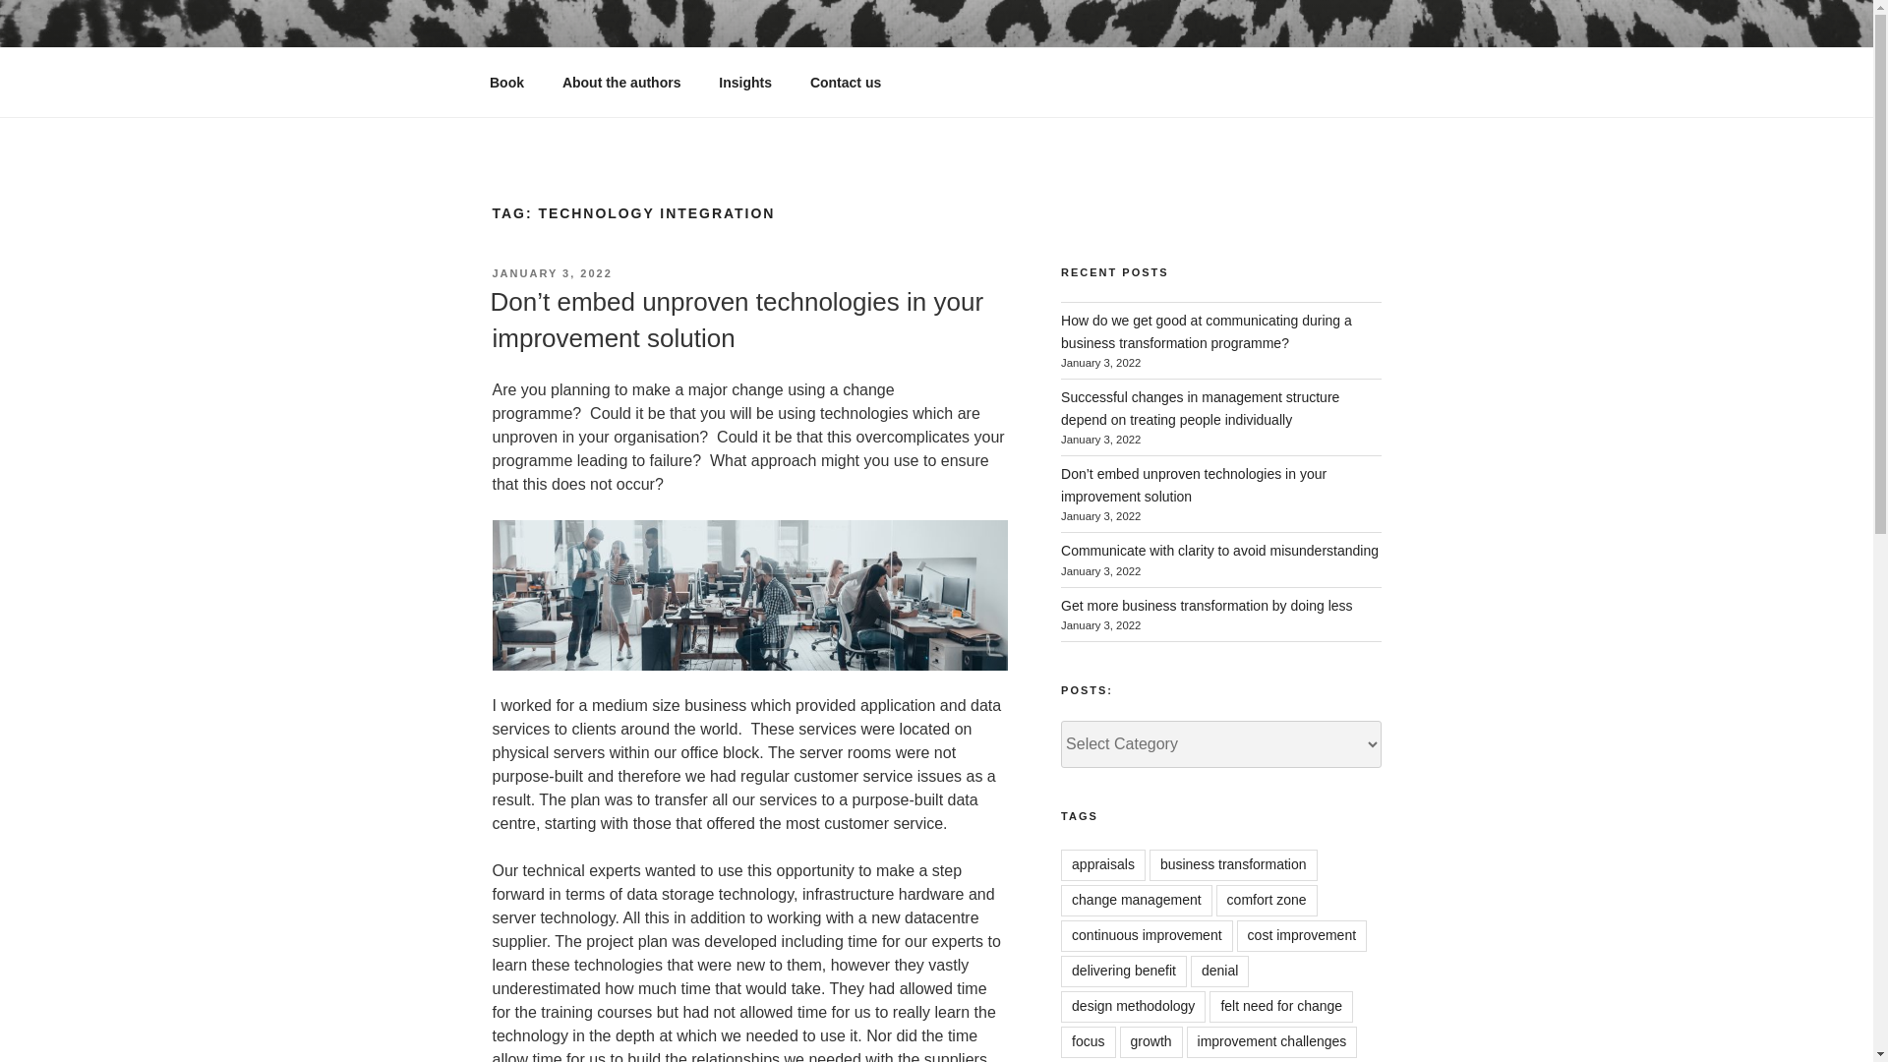 Image resolution: width=1888 pixels, height=1062 pixels. Describe the element at coordinates (846, 83) in the screenshot. I see `Contact us` at that location.